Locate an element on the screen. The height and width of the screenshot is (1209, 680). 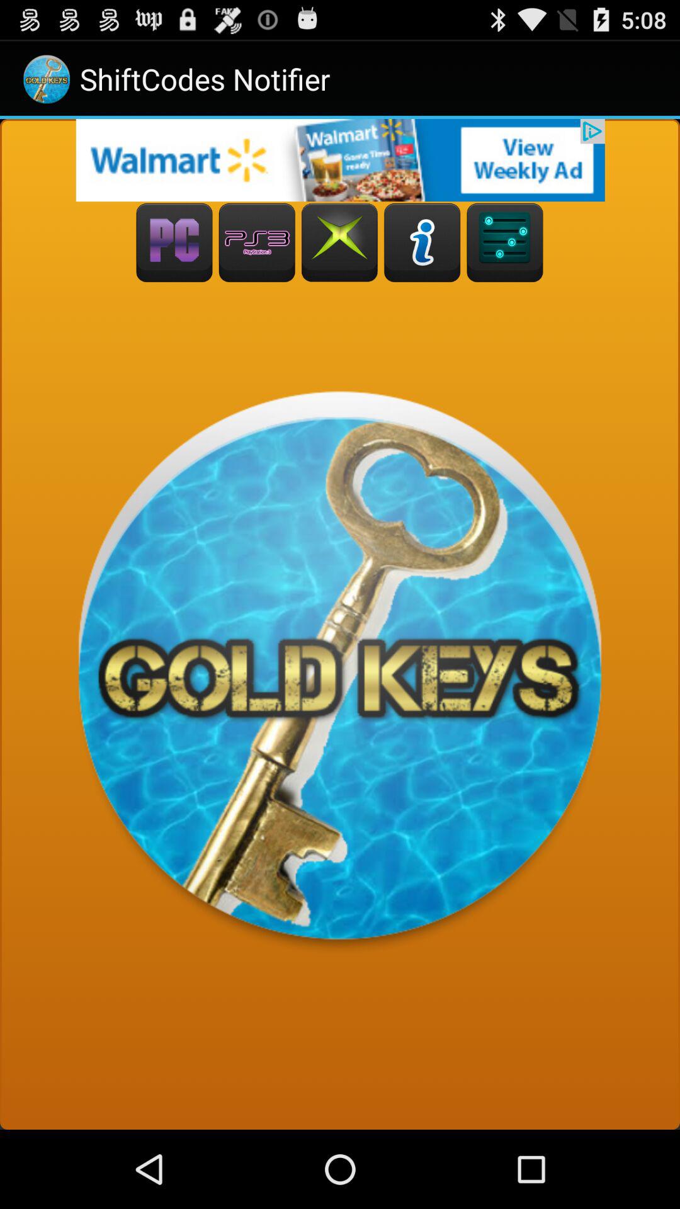
open pc games is located at coordinates (174, 243).